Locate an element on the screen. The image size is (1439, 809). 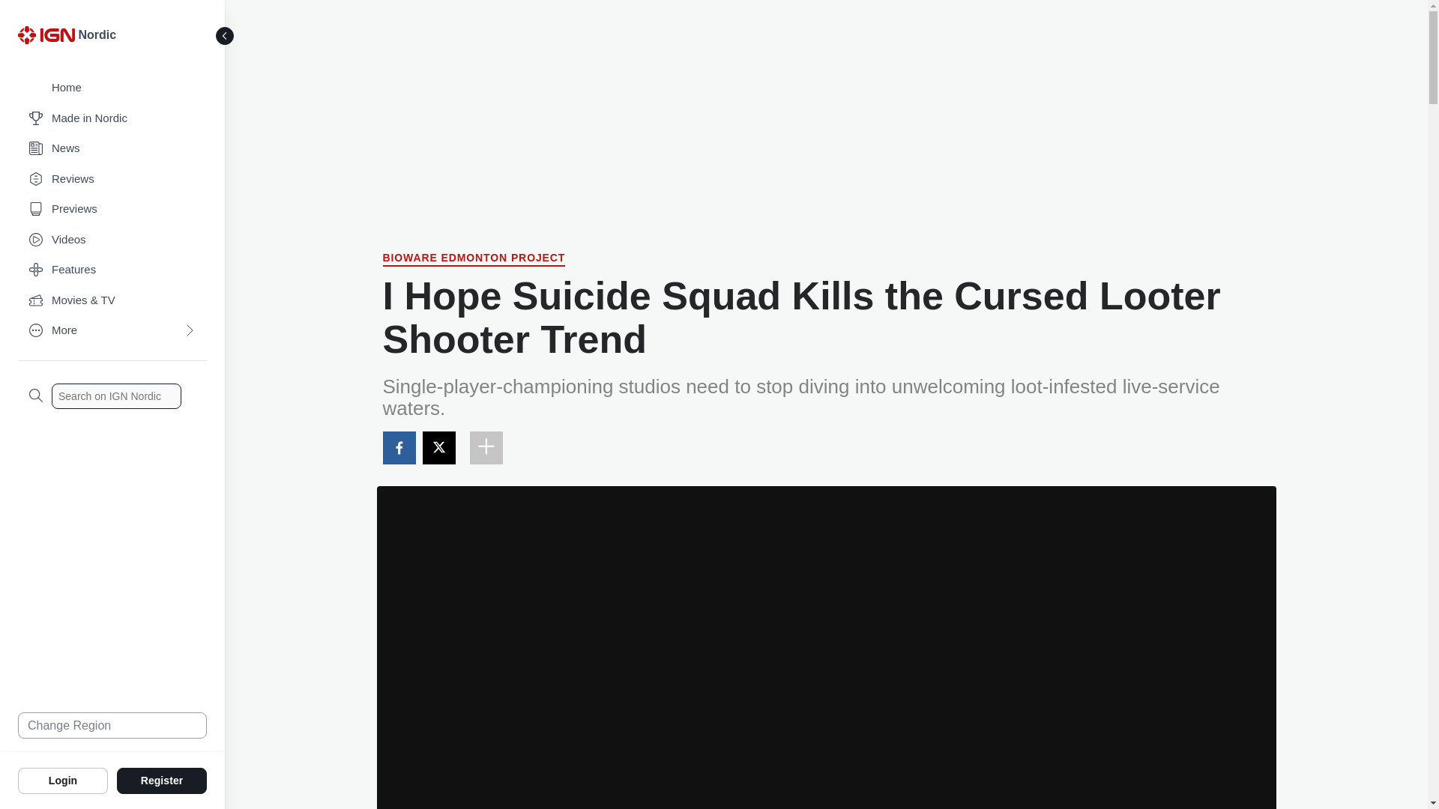
Register is located at coordinates (162, 780).